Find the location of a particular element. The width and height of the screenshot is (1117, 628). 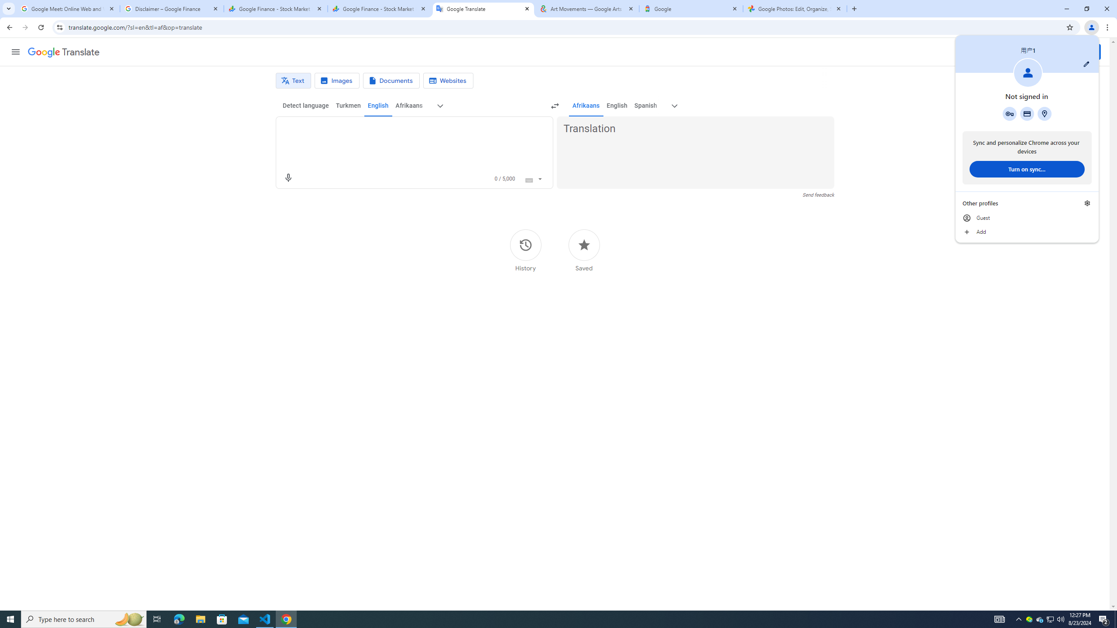

Saved is located at coordinates (1010, 113).